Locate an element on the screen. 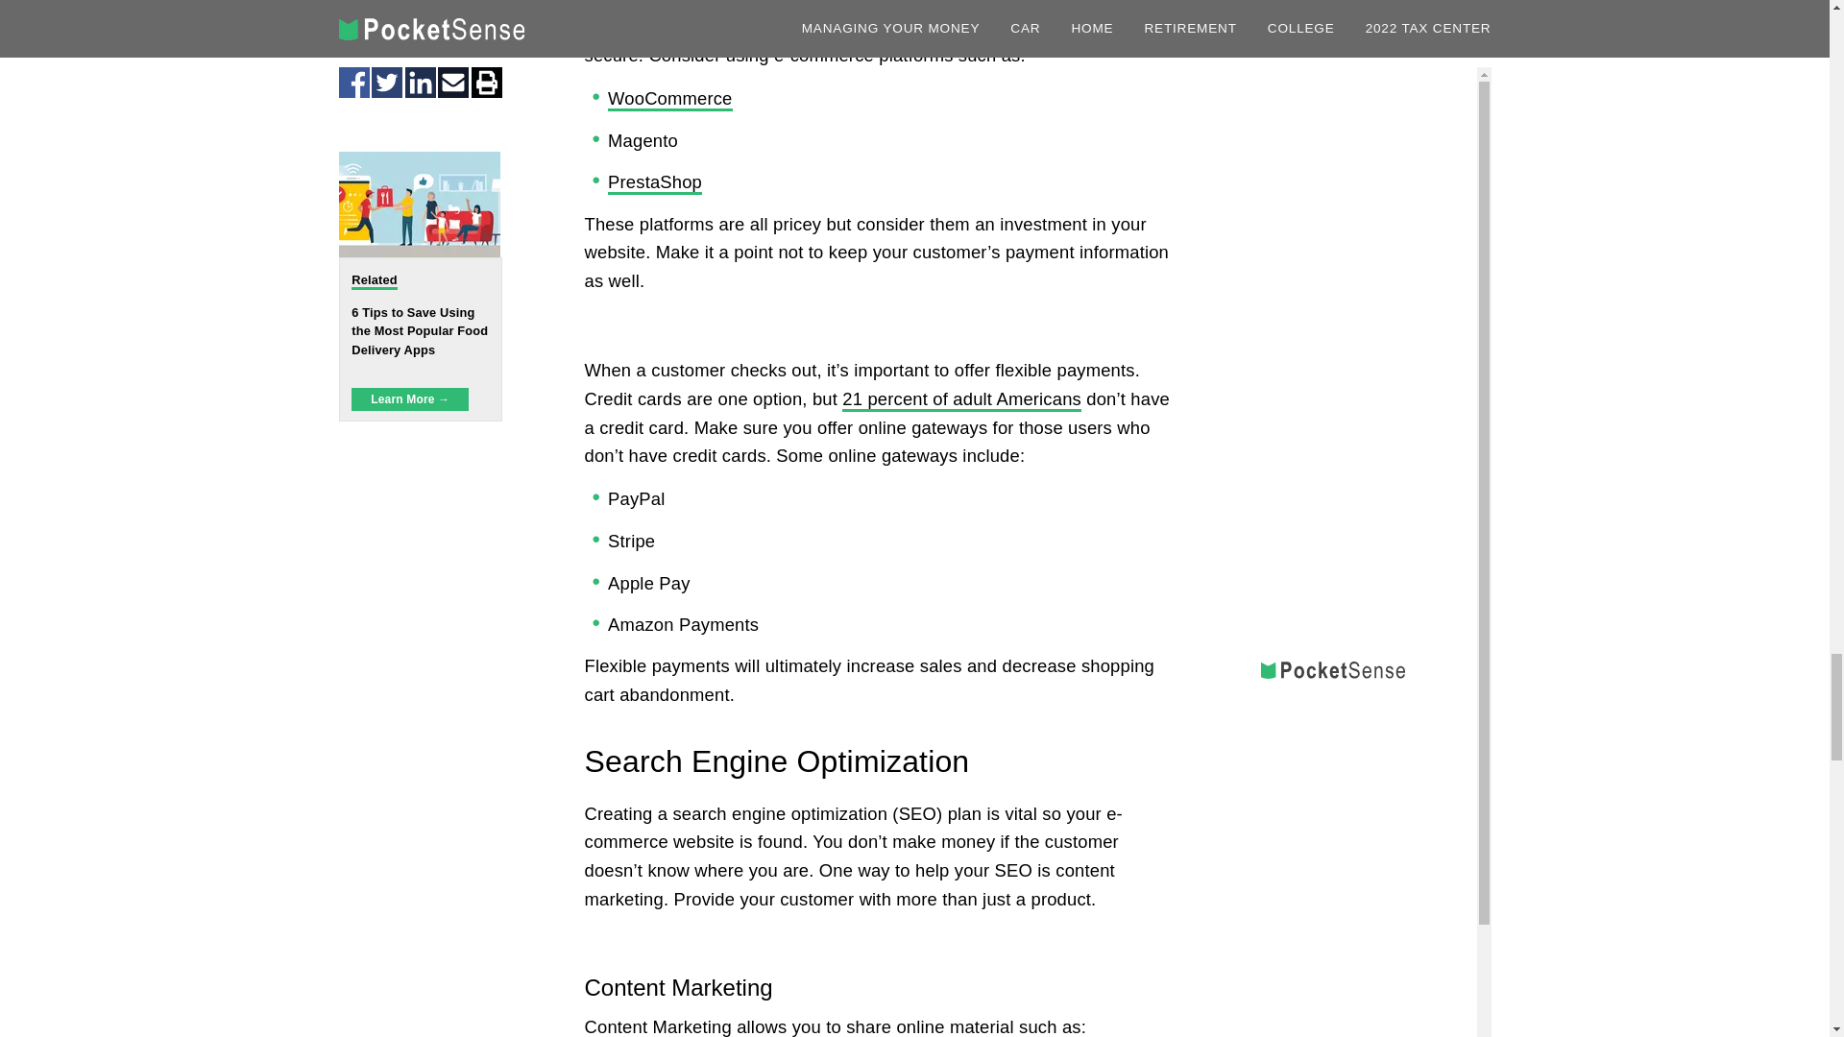 Image resolution: width=1844 pixels, height=1037 pixels. PrestaShop is located at coordinates (655, 183).